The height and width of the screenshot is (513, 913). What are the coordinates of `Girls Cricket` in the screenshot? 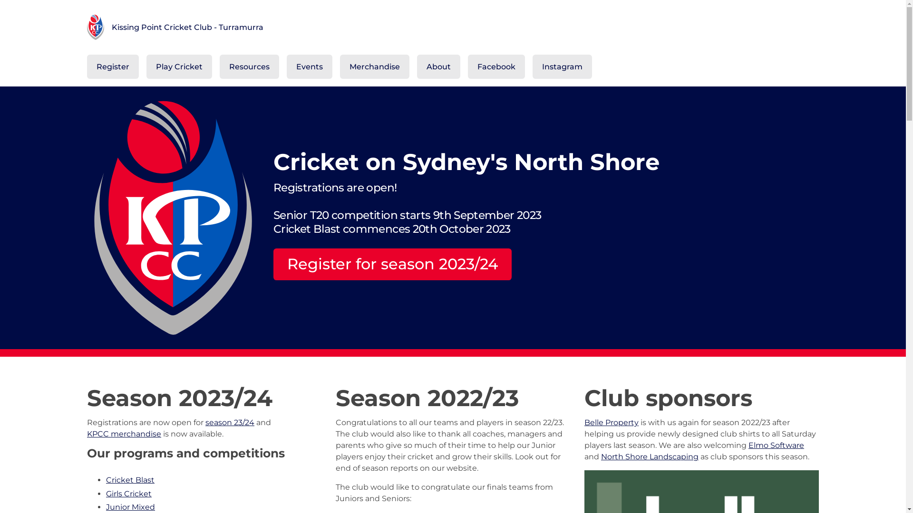 It's located at (128, 493).